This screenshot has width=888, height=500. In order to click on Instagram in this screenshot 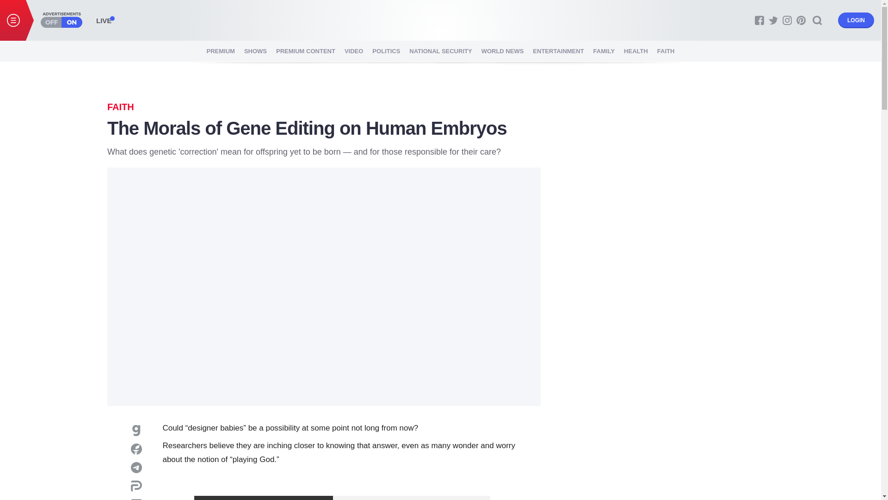, I will do `click(787, 20)`.